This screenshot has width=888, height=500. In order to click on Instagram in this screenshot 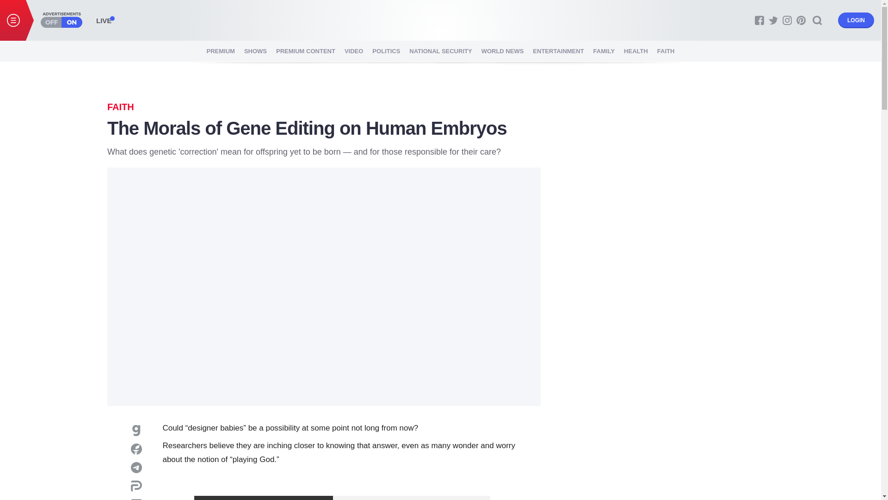, I will do `click(787, 20)`.